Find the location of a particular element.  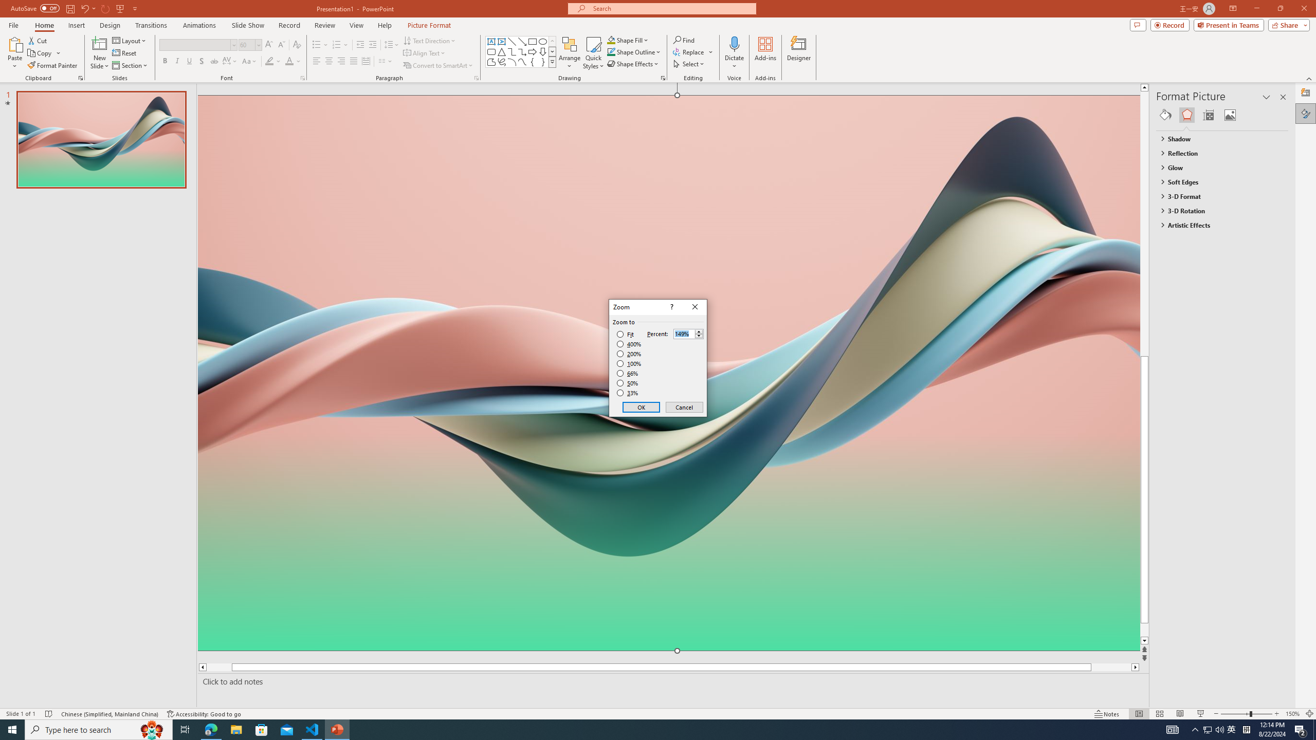

Shapes is located at coordinates (552, 62).